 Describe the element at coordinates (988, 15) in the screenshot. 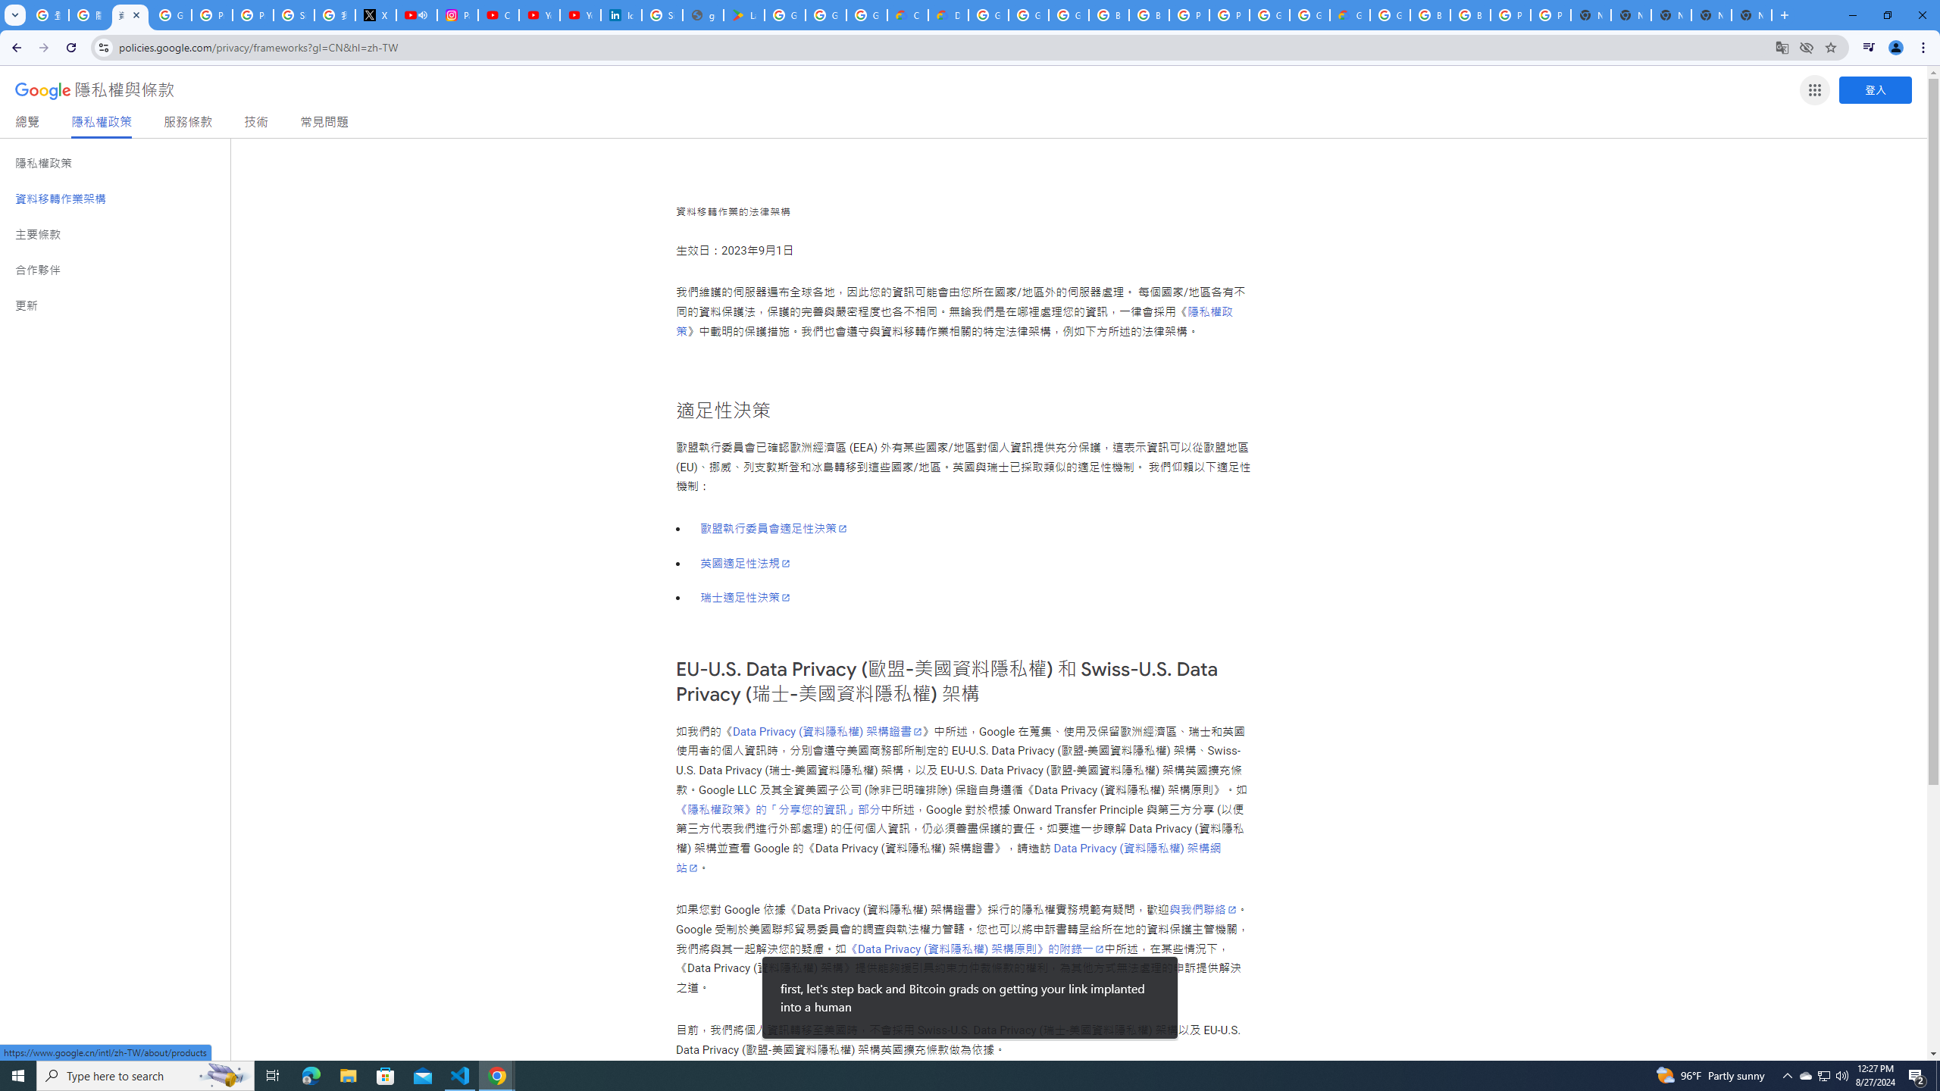

I see `Google Cloud Platform` at that location.